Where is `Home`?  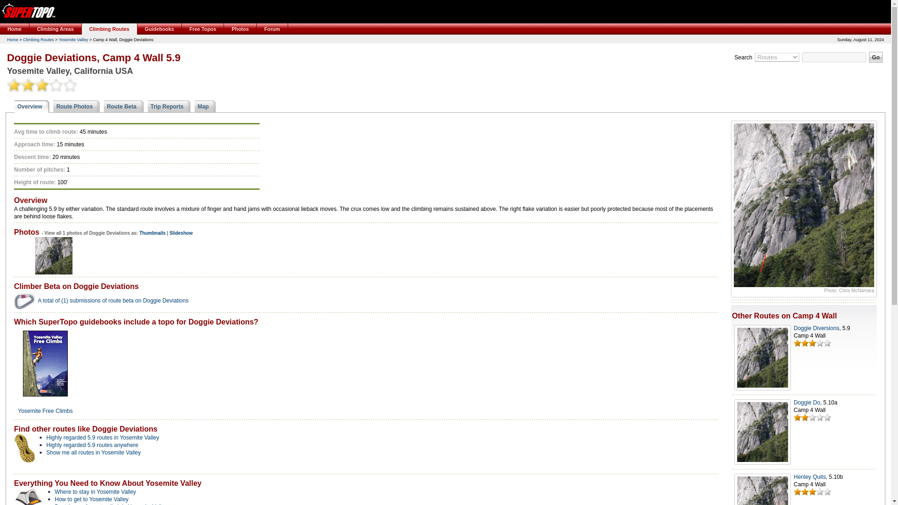 Home is located at coordinates (15, 29).